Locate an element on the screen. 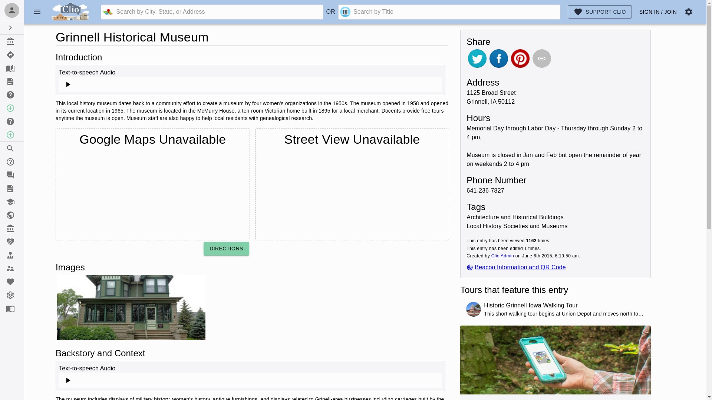 The height and width of the screenshot is (400, 712). Guides, Videos, and Rubrics is located at coordinates (12, 189).